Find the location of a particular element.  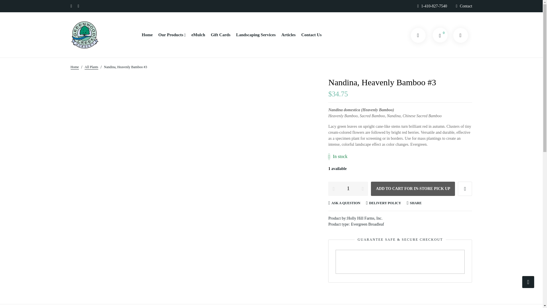

Articles is located at coordinates (289, 35).